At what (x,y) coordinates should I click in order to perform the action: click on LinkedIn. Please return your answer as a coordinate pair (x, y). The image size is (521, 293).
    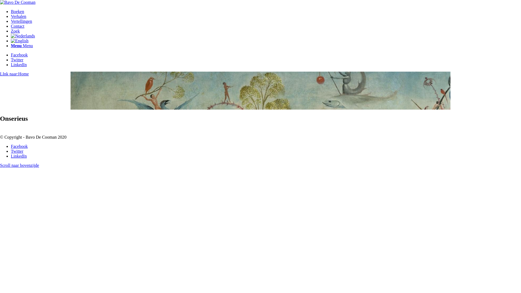
    Looking at the image, I should click on (19, 156).